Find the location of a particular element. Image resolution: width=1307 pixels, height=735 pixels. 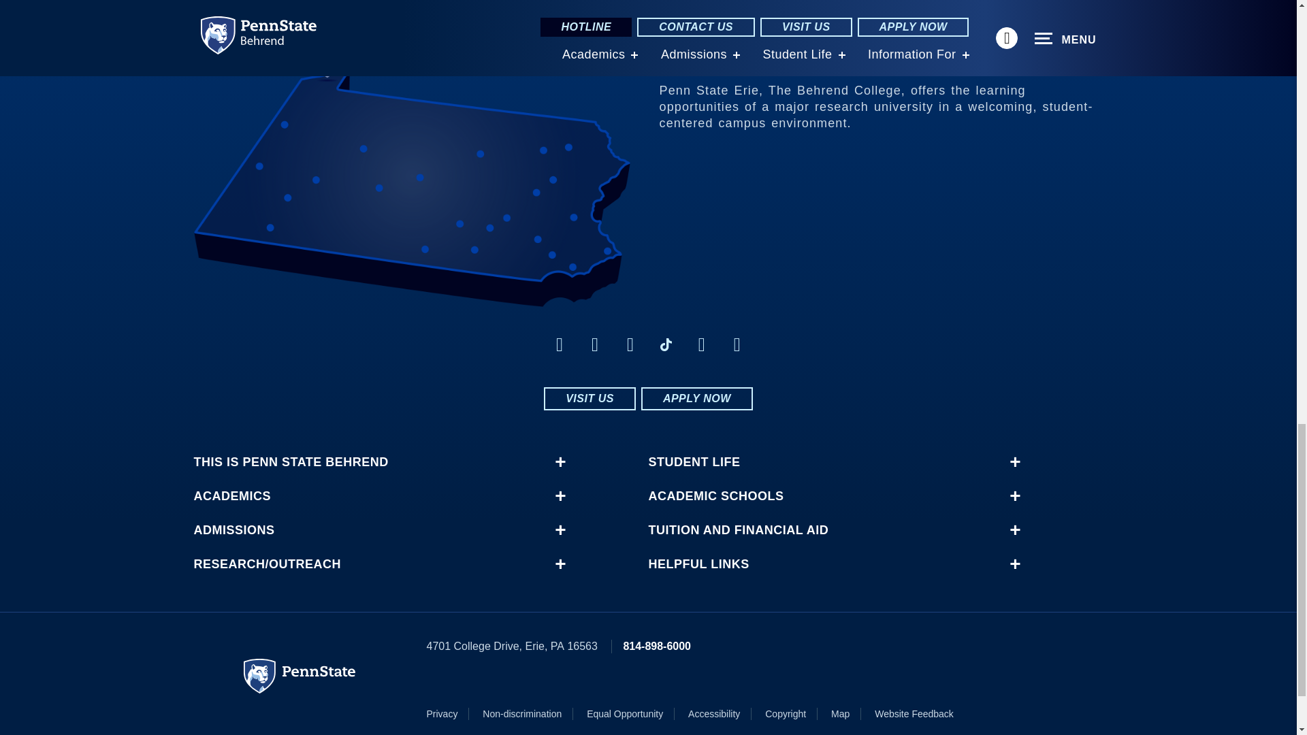

Instagram is located at coordinates (595, 344).